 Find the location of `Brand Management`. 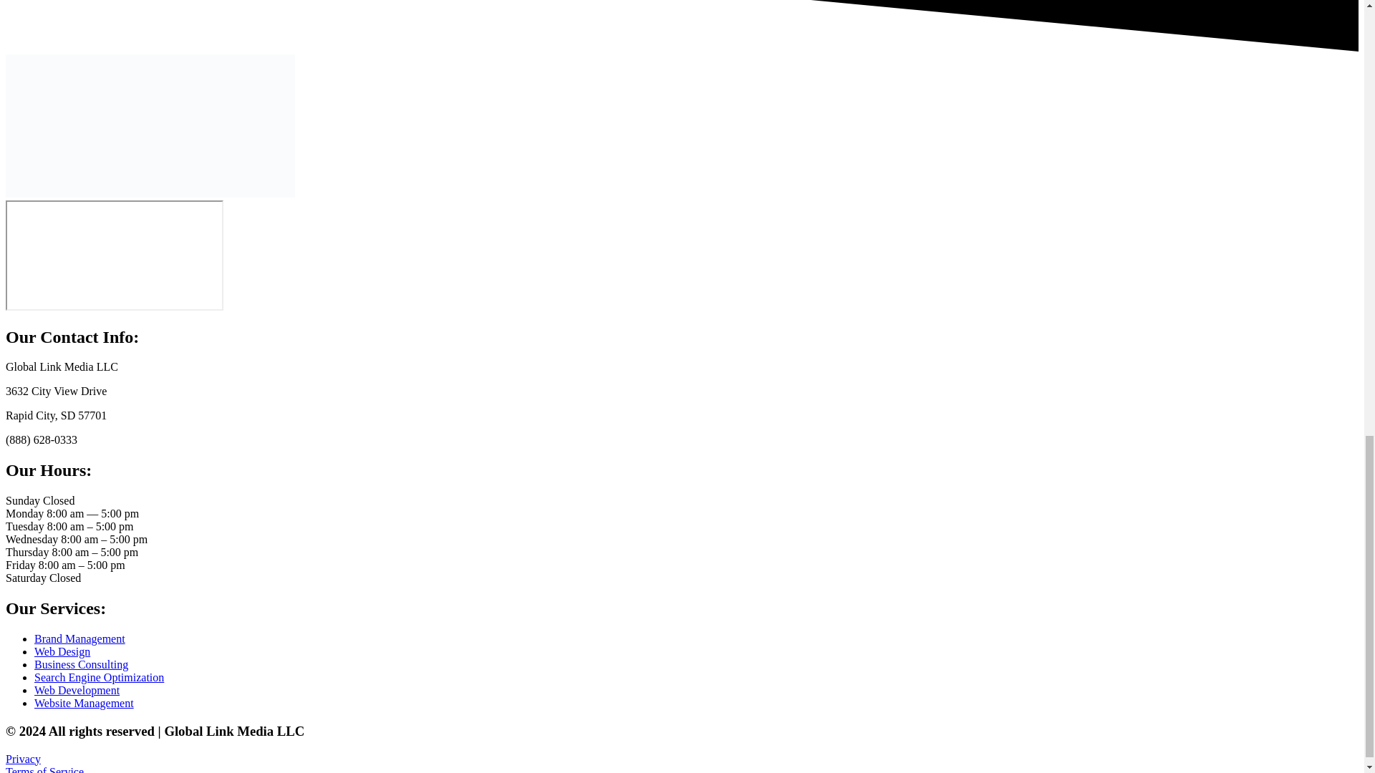

Brand Management is located at coordinates (79, 638).